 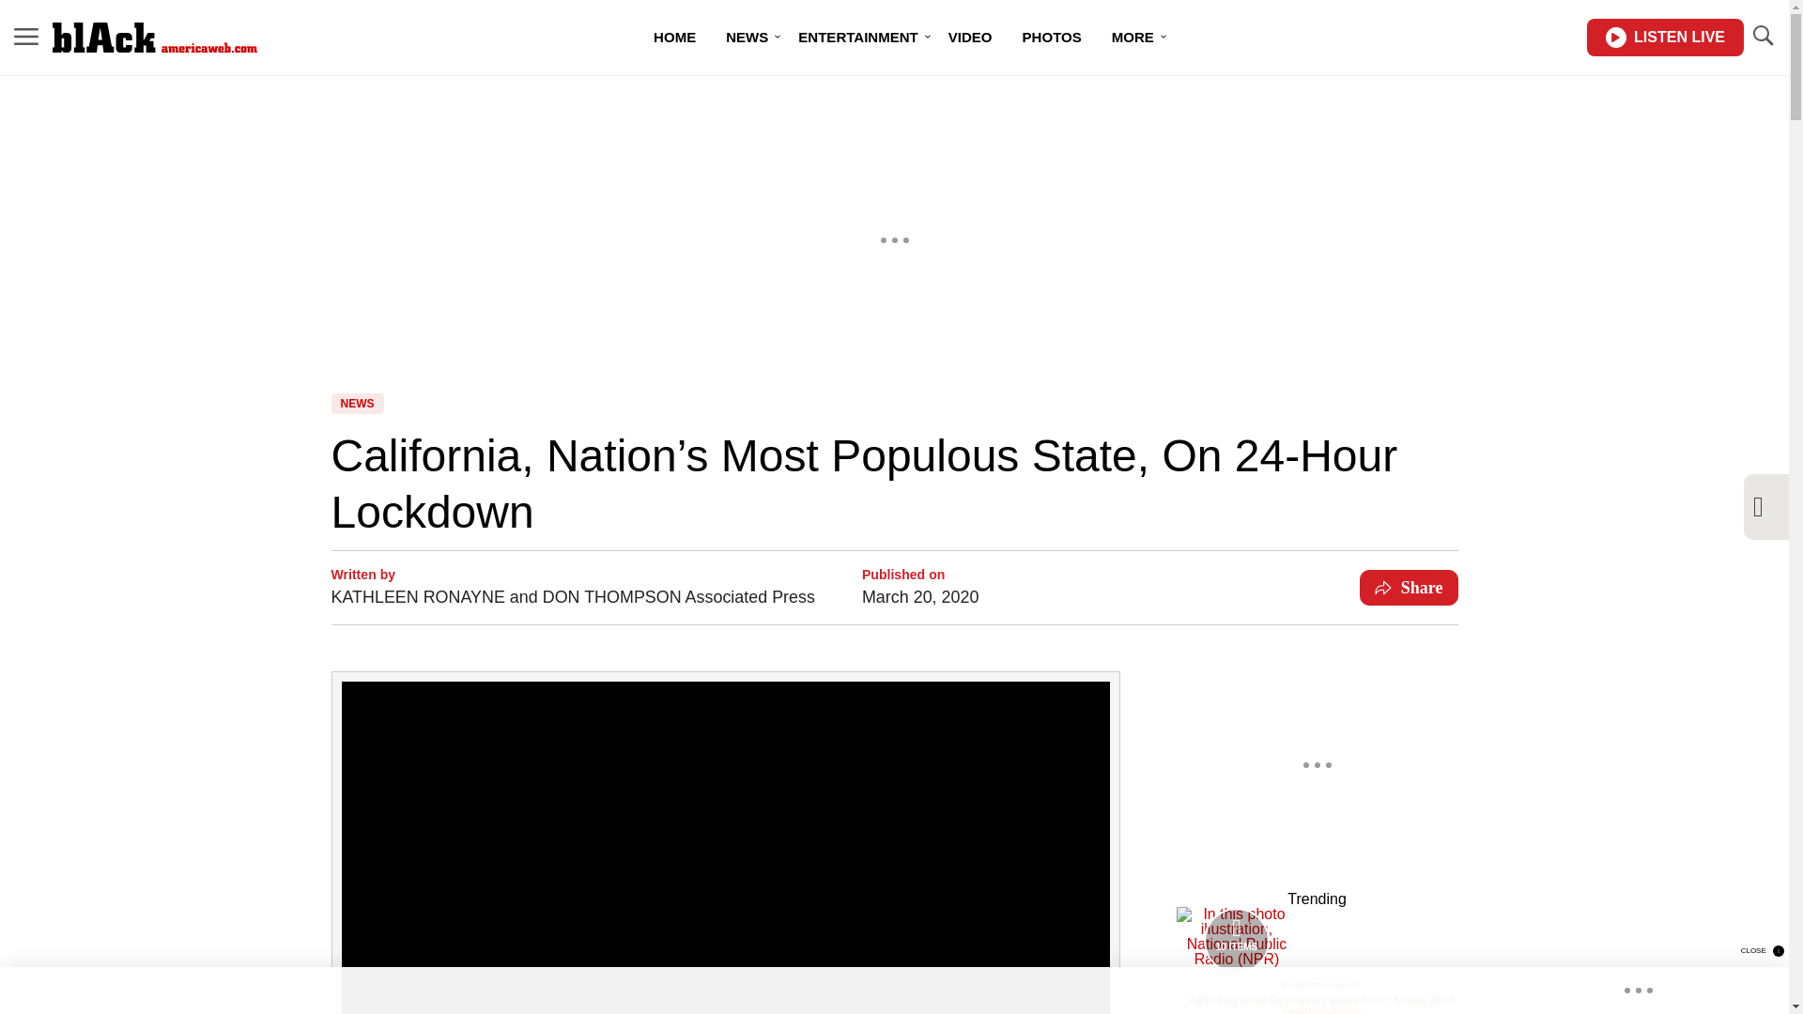 I want to click on MENU, so click(x=26, y=36).